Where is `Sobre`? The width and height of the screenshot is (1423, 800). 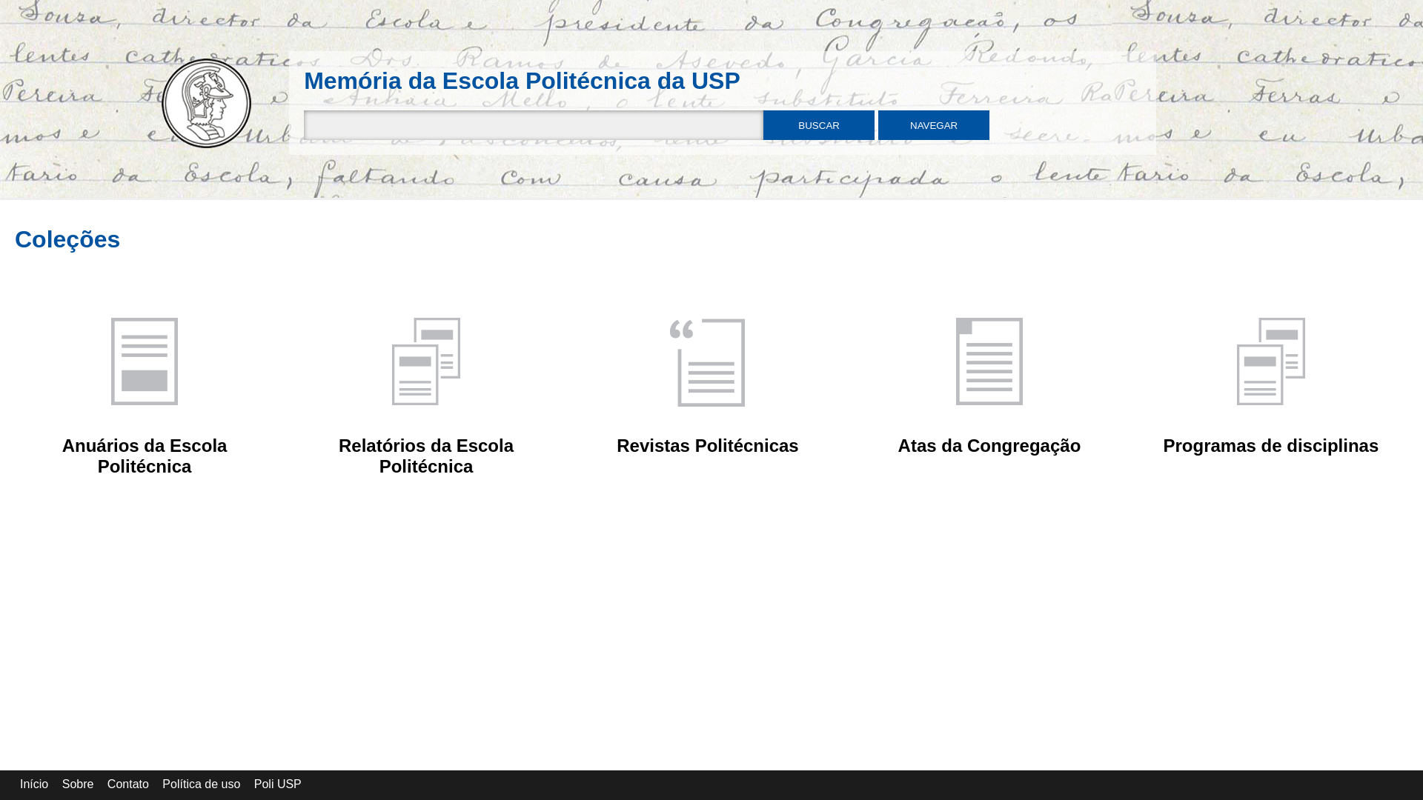 Sobre is located at coordinates (79, 784).